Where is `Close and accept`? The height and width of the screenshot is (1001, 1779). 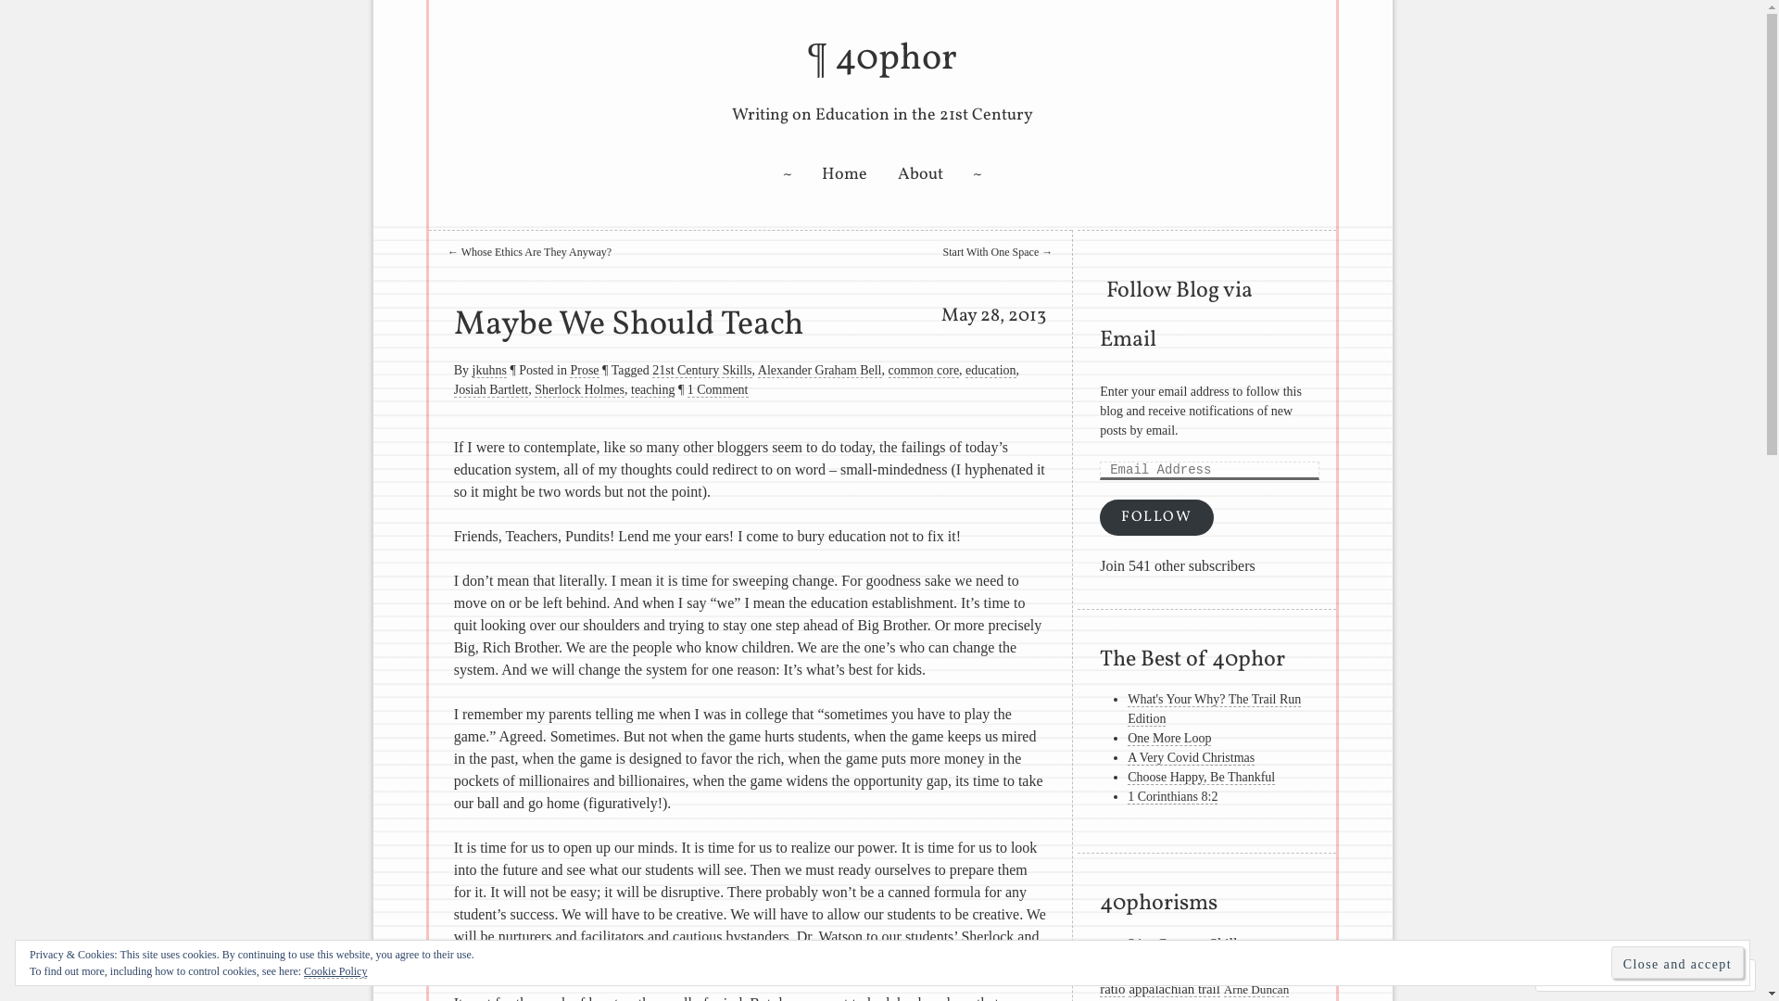 Close and accept is located at coordinates (1677, 962).